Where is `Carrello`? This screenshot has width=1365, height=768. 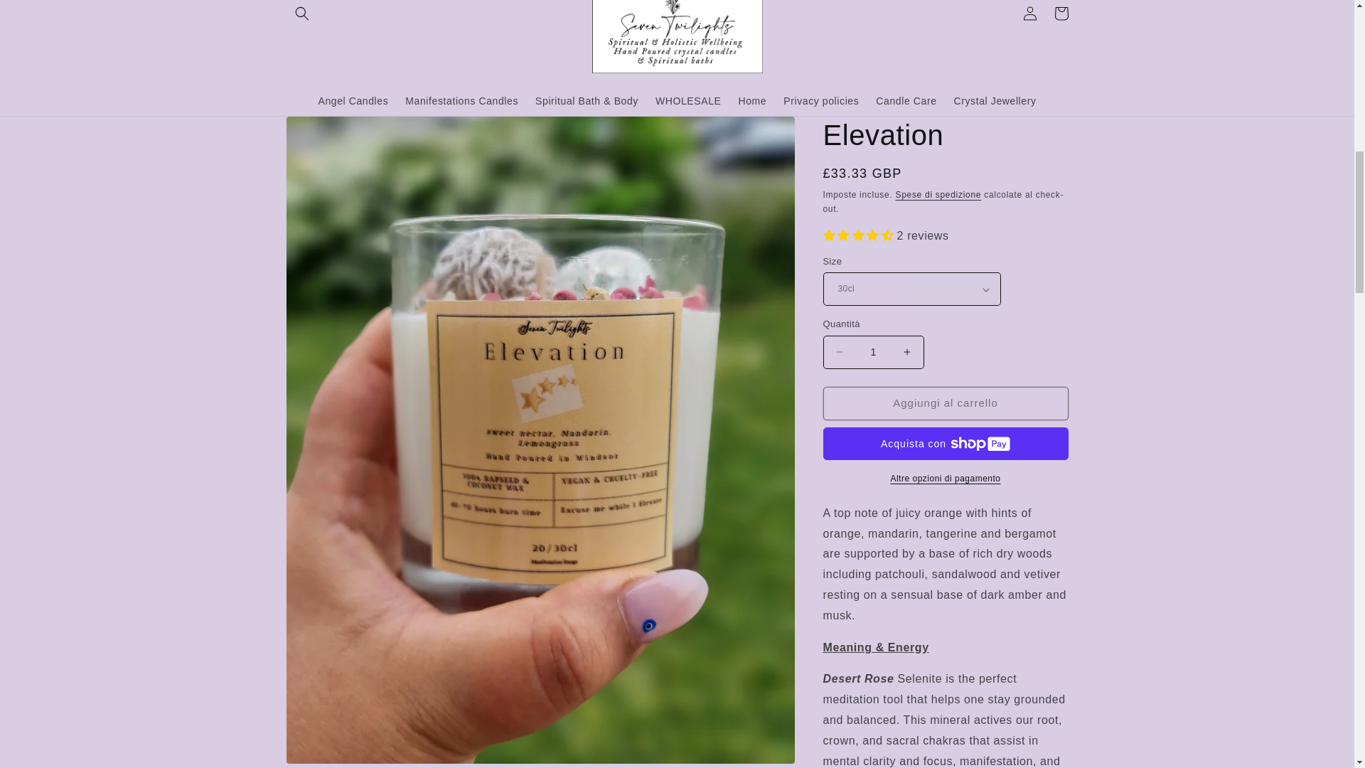
Carrello is located at coordinates (1061, 14).